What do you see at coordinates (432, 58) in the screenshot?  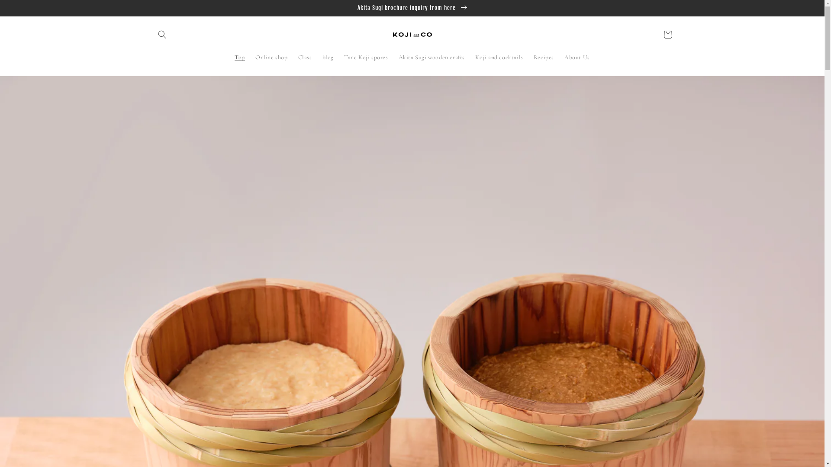 I see `Akita Sugi wooden crafts` at bounding box center [432, 58].